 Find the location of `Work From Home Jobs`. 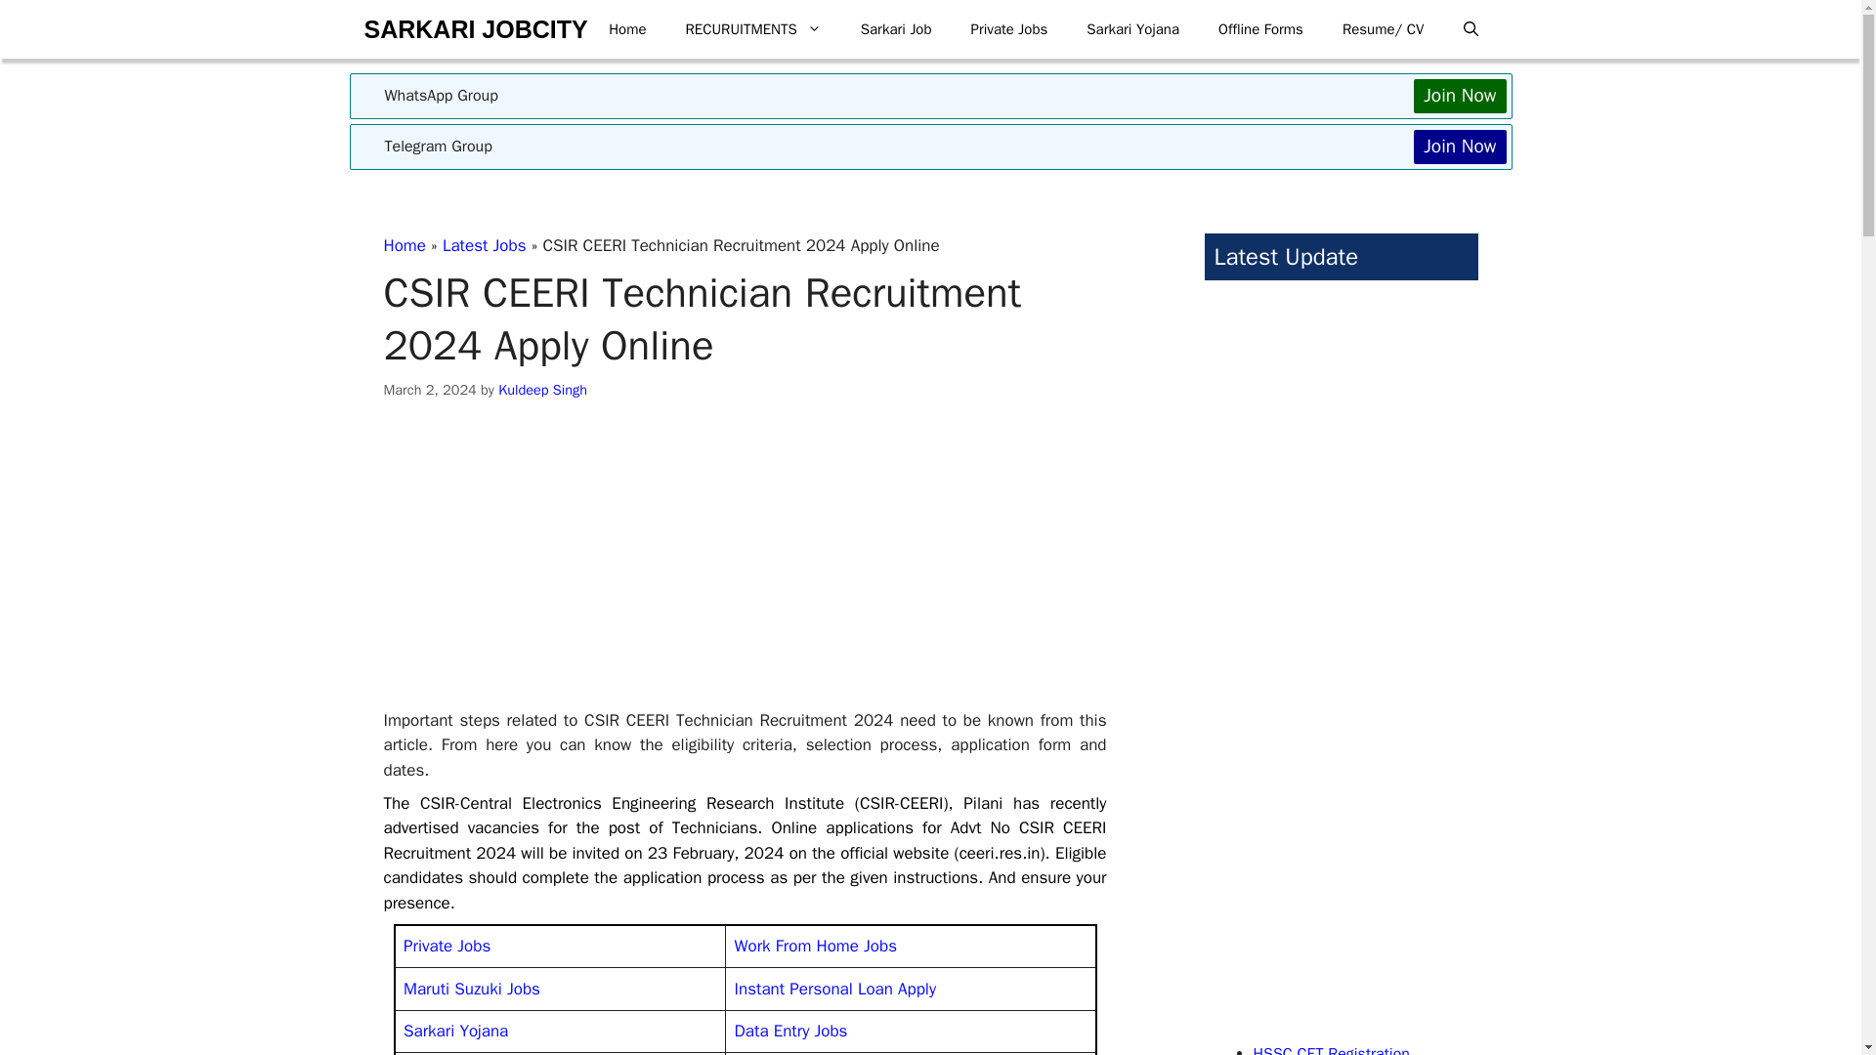

Work From Home Jobs is located at coordinates (815, 946).